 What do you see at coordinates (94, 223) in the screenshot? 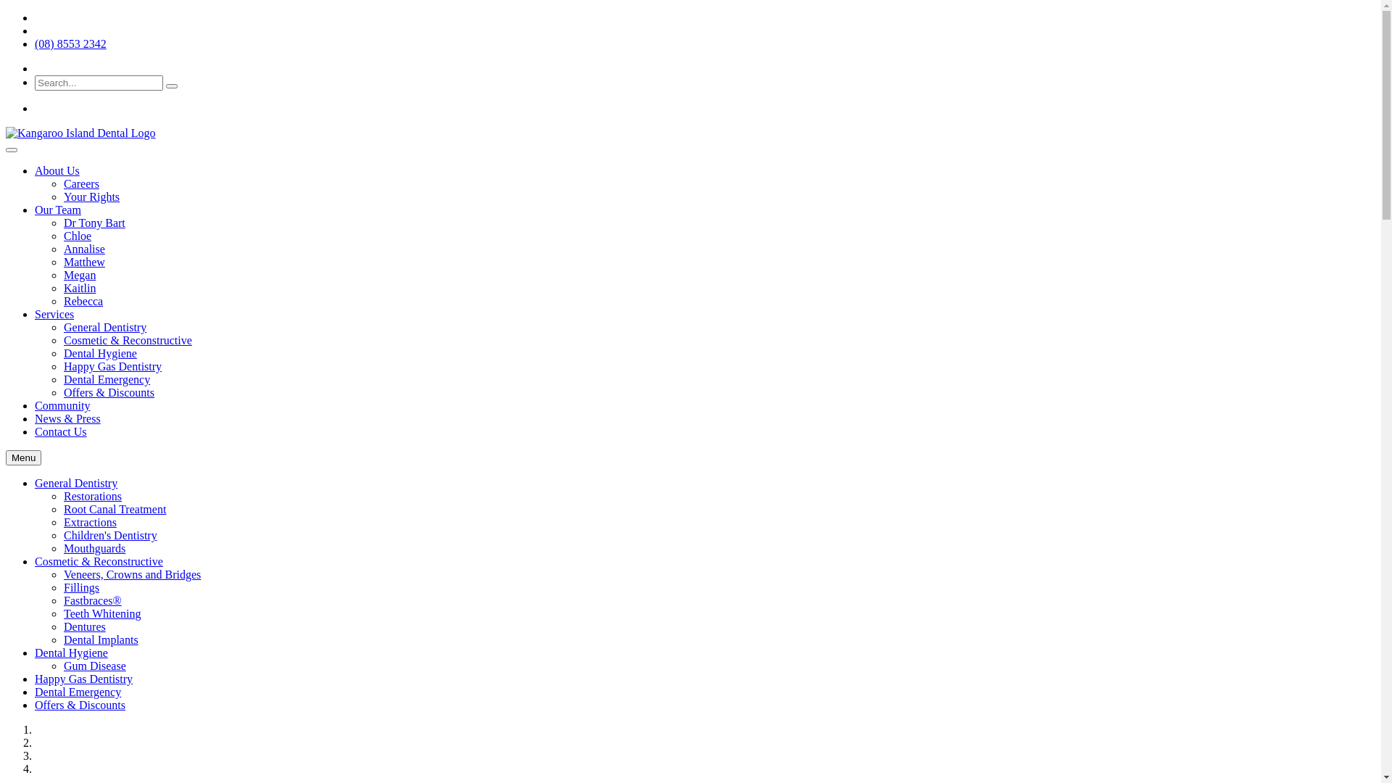
I see `Dr Tony Bart` at bounding box center [94, 223].